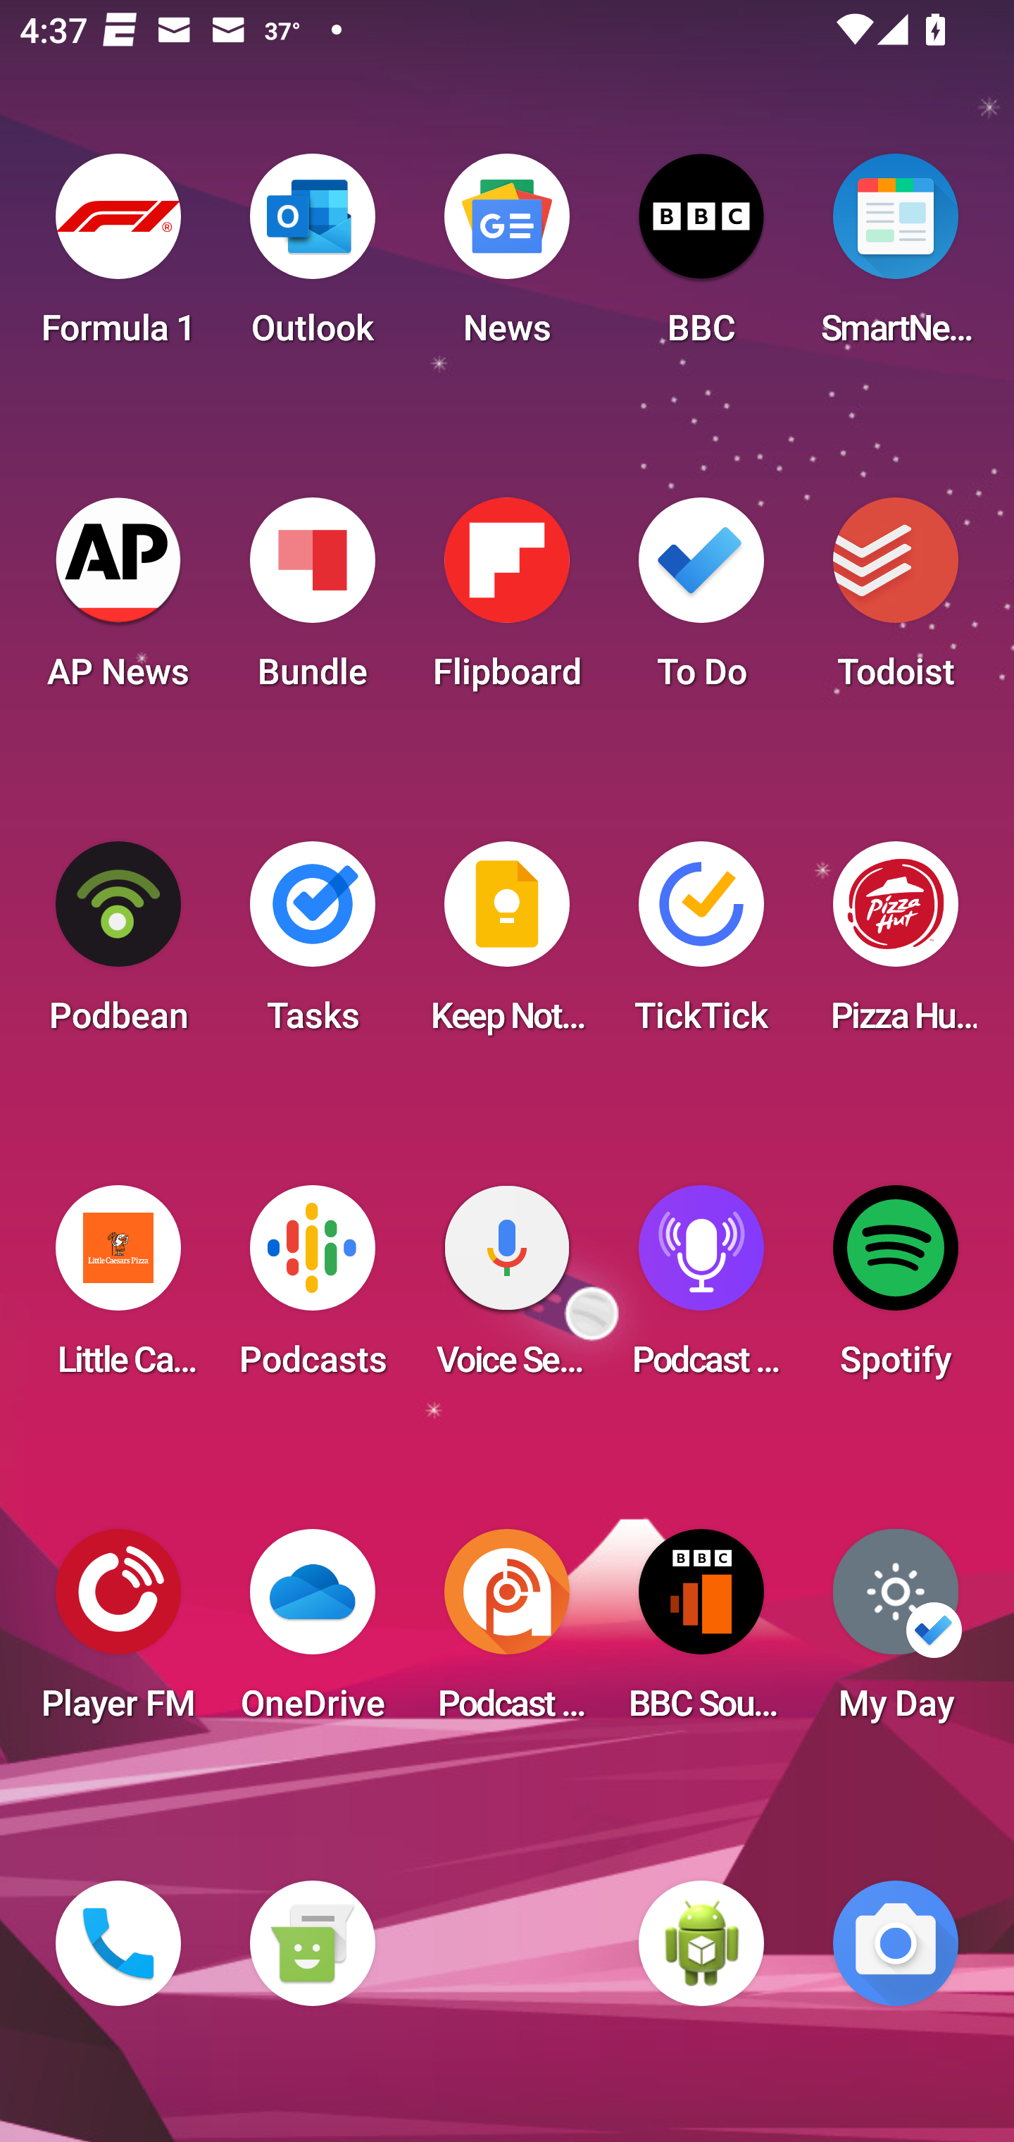  What do you see at coordinates (507, 602) in the screenshot?
I see `Flipboard` at bounding box center [507, 602].